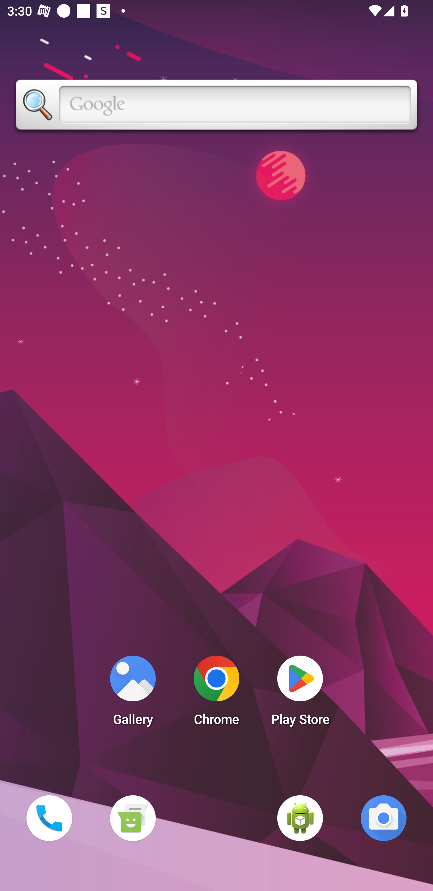 The image size is (433, 891). Describe the element at coordinates (133, 818) in the screenshot. I see `Messaging` at that location.